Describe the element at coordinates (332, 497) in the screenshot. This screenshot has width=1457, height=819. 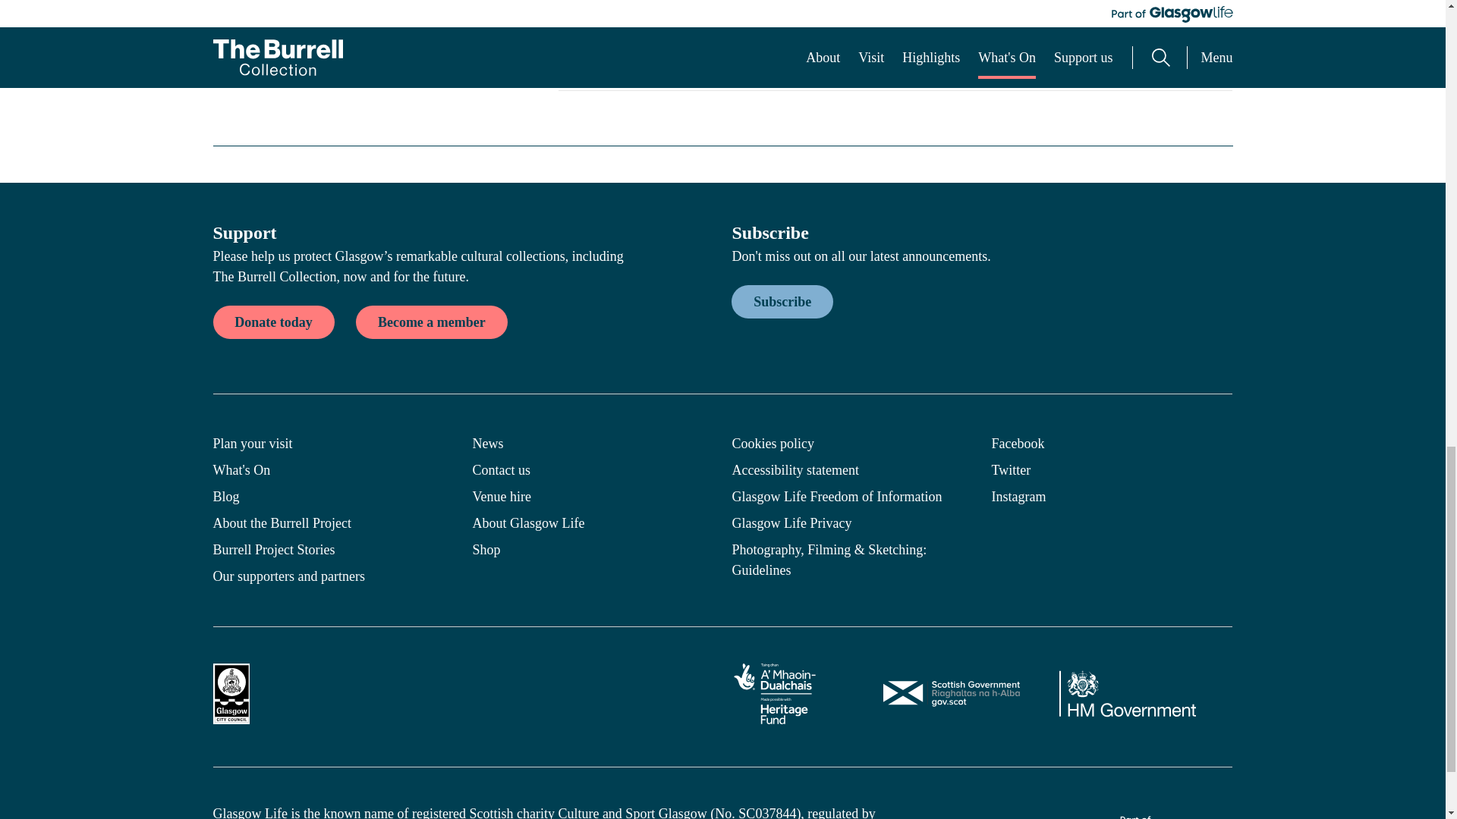
I see `Blog` at that location.